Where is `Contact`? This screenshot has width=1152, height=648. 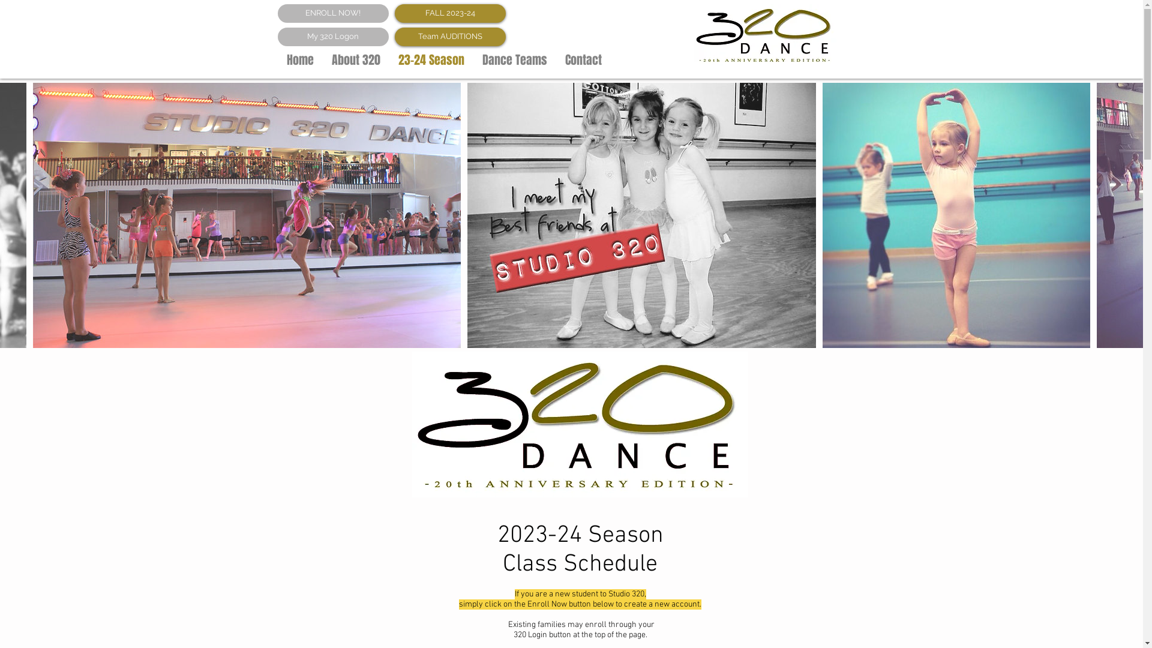 Contact is located at coordinates (583, 59).